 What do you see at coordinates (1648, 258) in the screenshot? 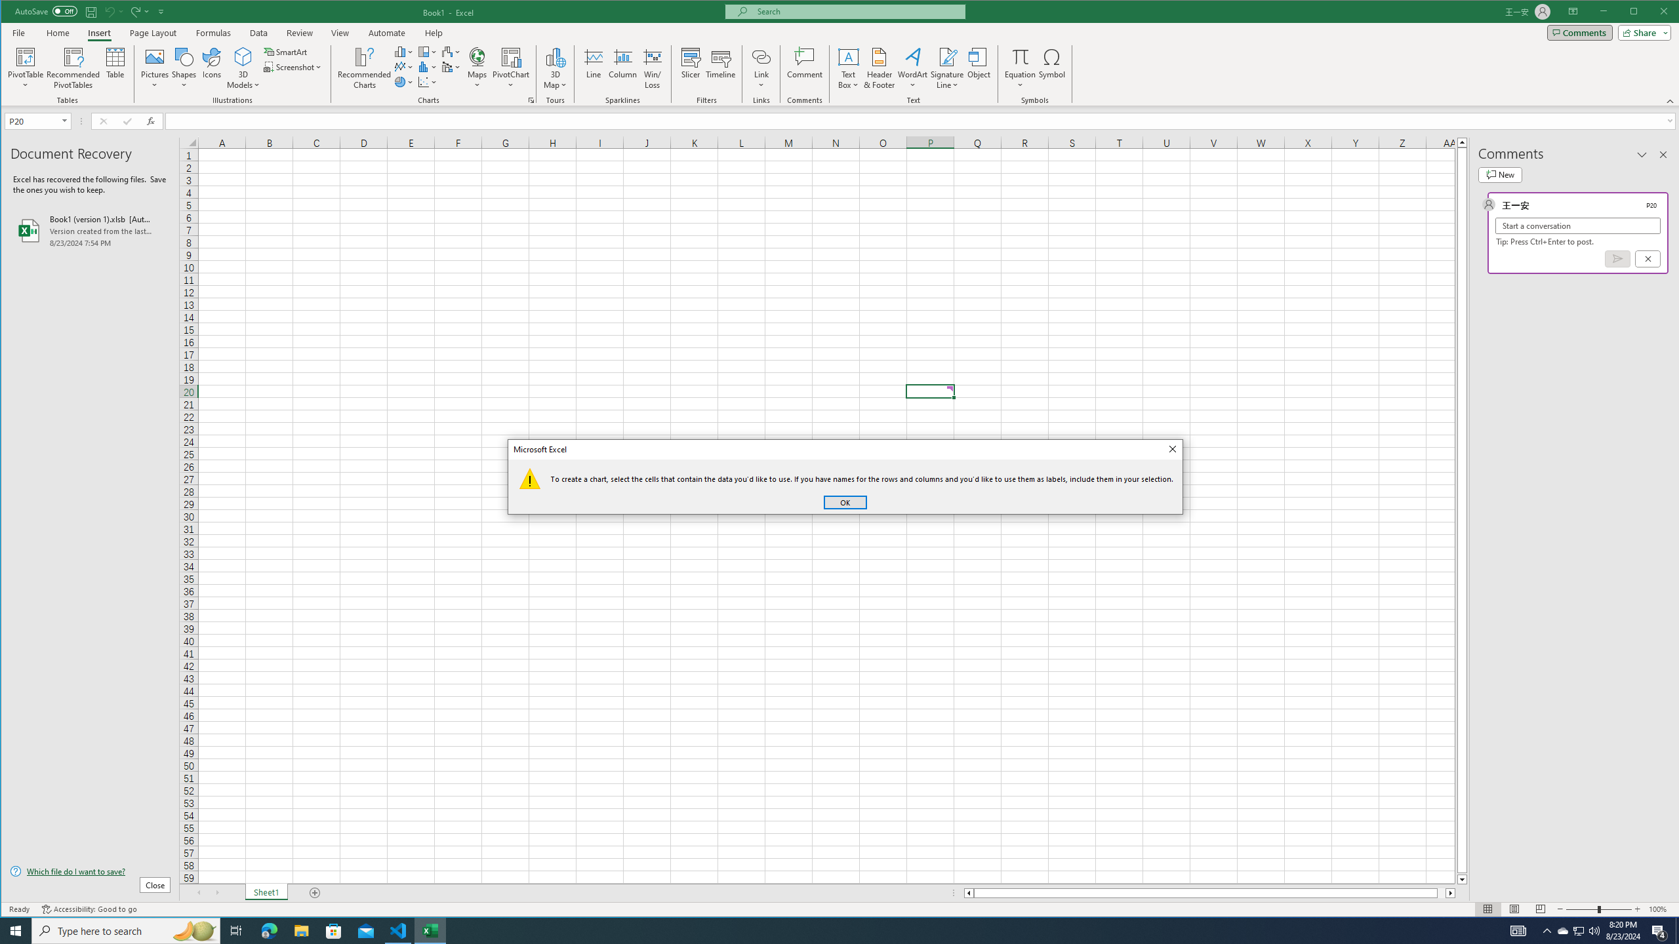
I see `Cancel` at bounding box center [1648, 258].